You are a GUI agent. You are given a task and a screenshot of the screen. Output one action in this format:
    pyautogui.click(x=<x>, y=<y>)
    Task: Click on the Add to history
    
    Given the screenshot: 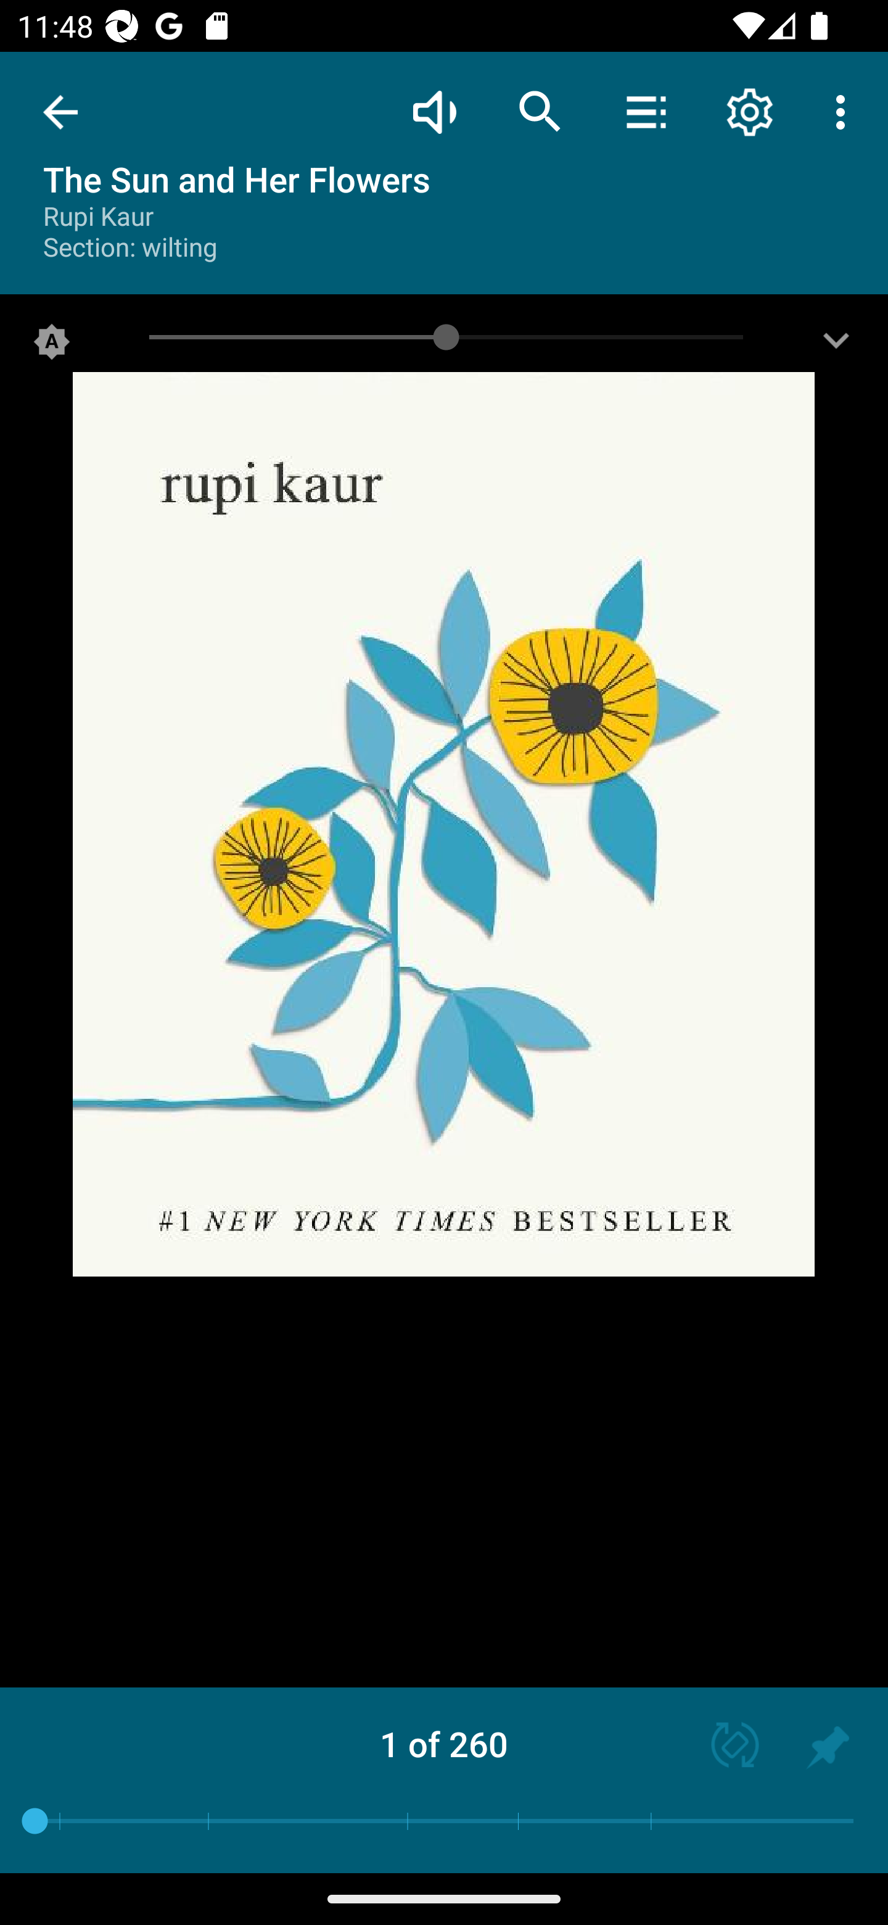 What is the action you would take?
    pyautogui.click(x=828, y=1747)
    